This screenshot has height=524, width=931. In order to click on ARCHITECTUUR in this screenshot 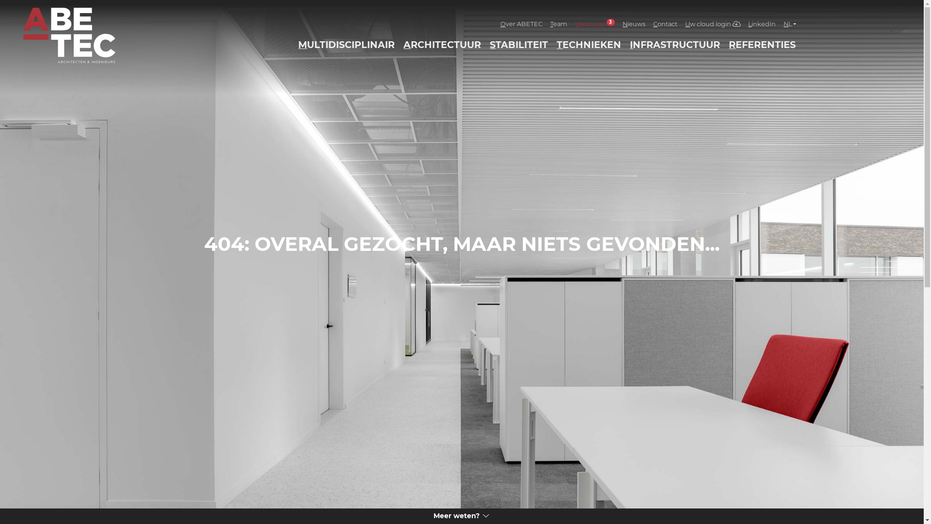, I will do `click(442, 45)`.